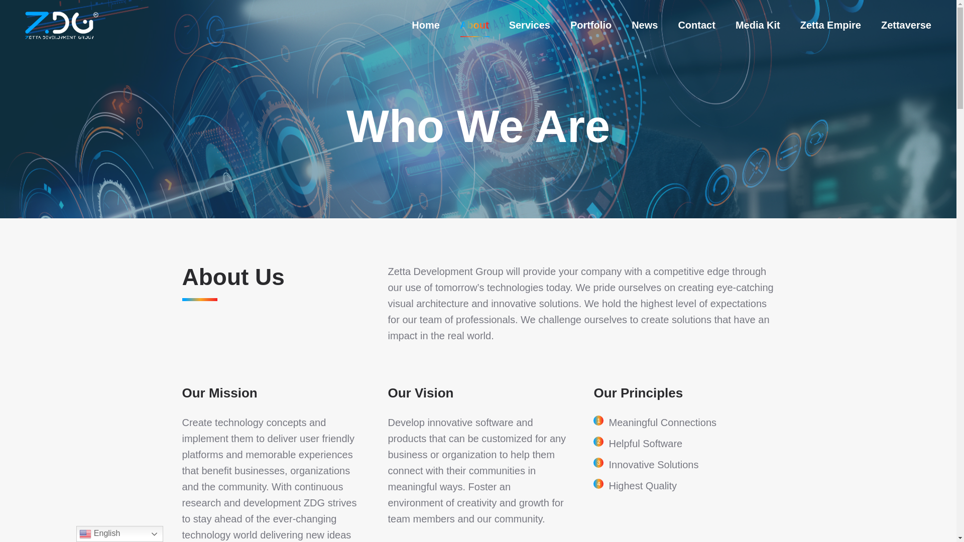 Image resolution: width=964 pixels, height=542 pixels. What do you see at coordinates (529, 25) in the screenshot?
I see `Services` at bounding box center [529, 25].